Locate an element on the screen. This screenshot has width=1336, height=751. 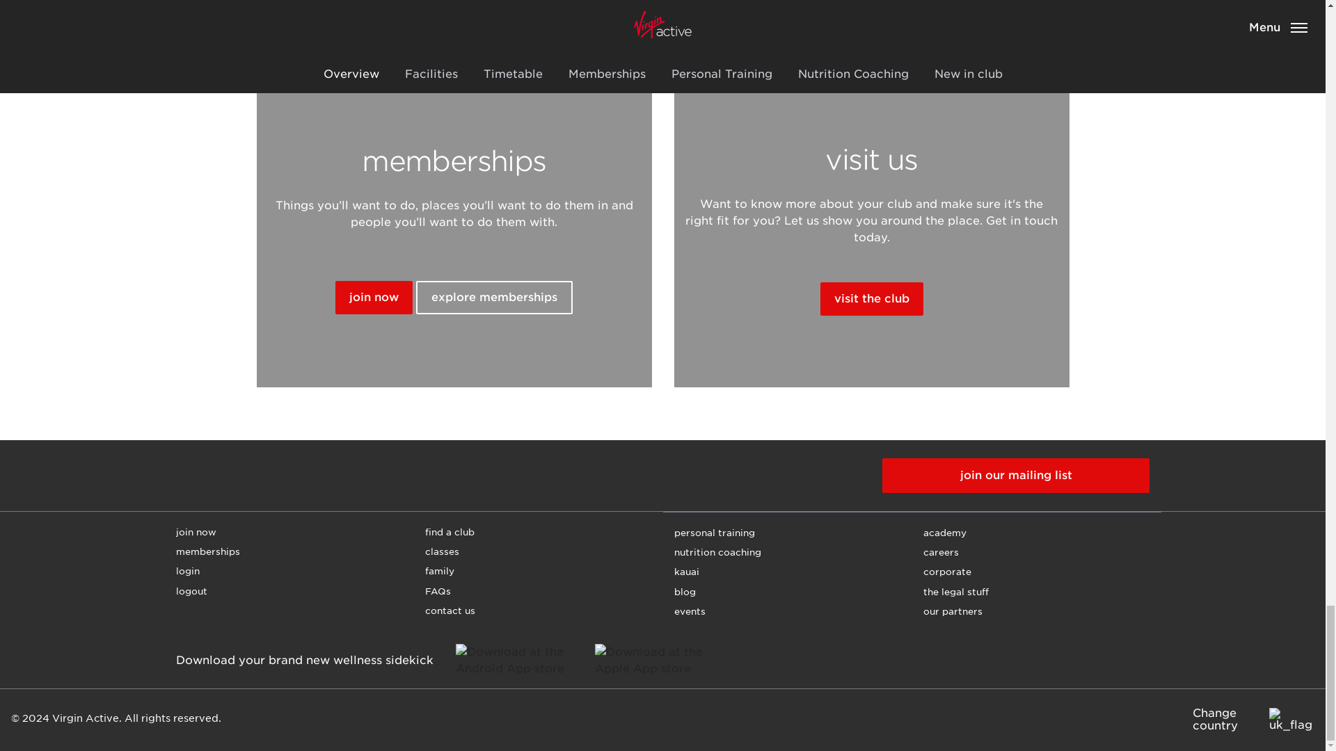
googleApp is located at coordinates (522, 661).